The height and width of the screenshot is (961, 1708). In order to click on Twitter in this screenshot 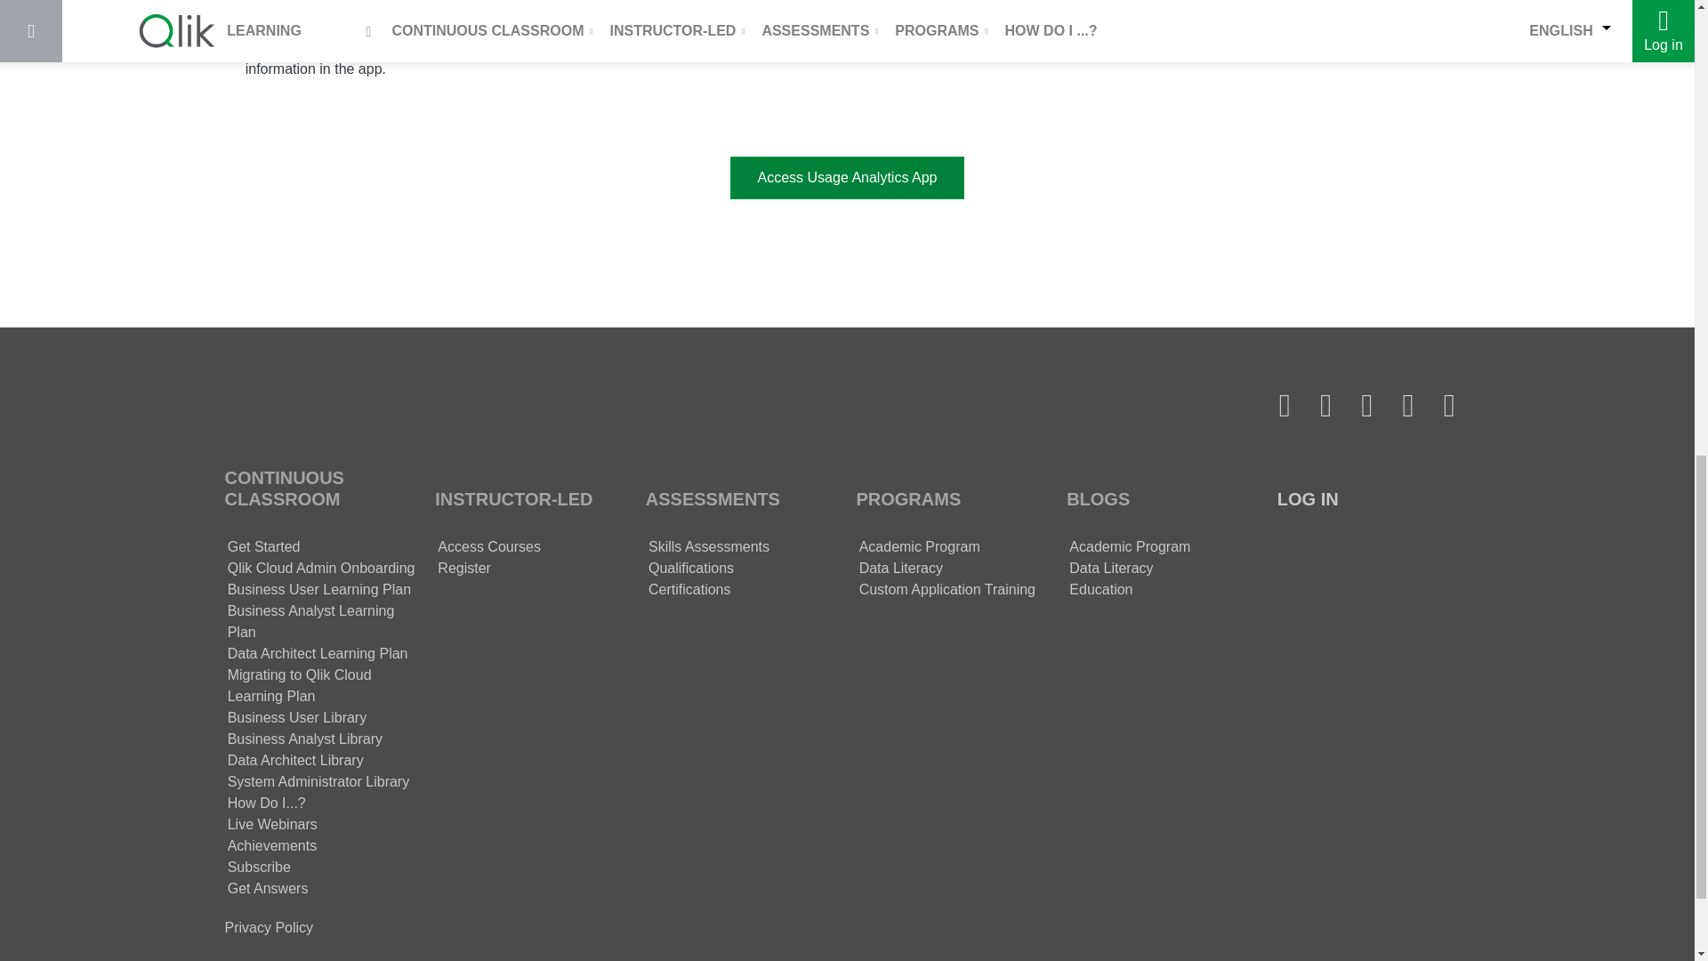, I will do `click(1284, 406)`.